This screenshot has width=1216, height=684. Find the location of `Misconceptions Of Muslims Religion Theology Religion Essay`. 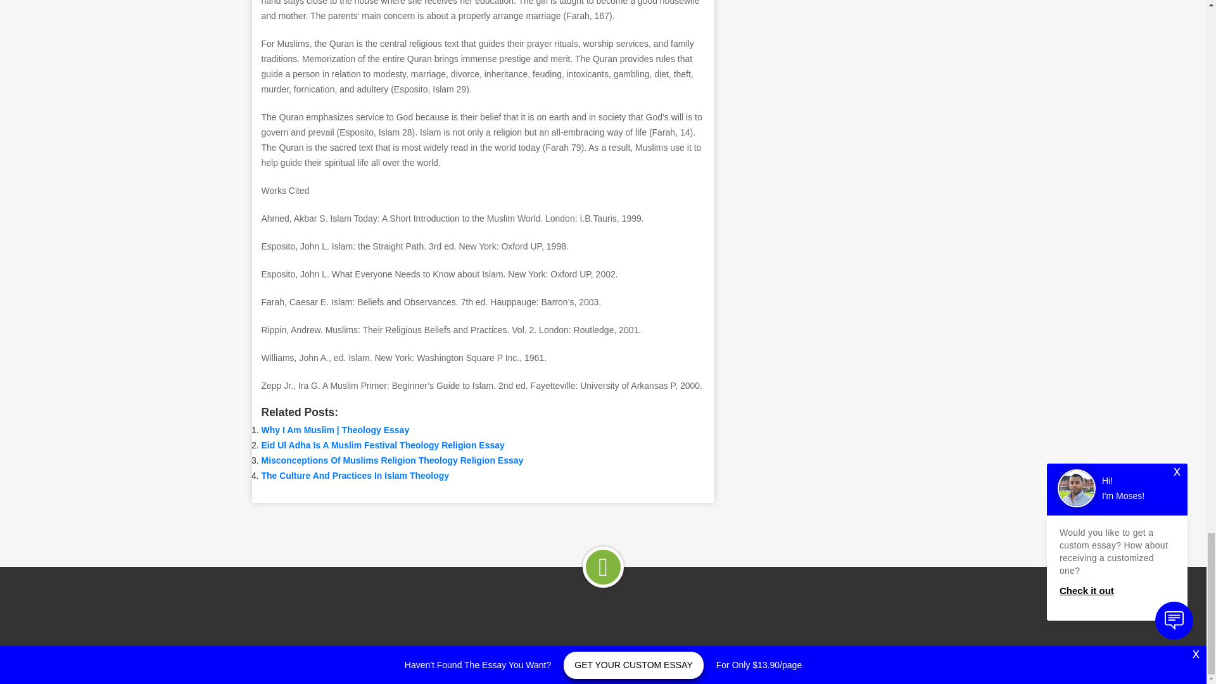

Misconceptions Of Muslims Religion Theology Religion Essay is located at coordinates (391, 460).